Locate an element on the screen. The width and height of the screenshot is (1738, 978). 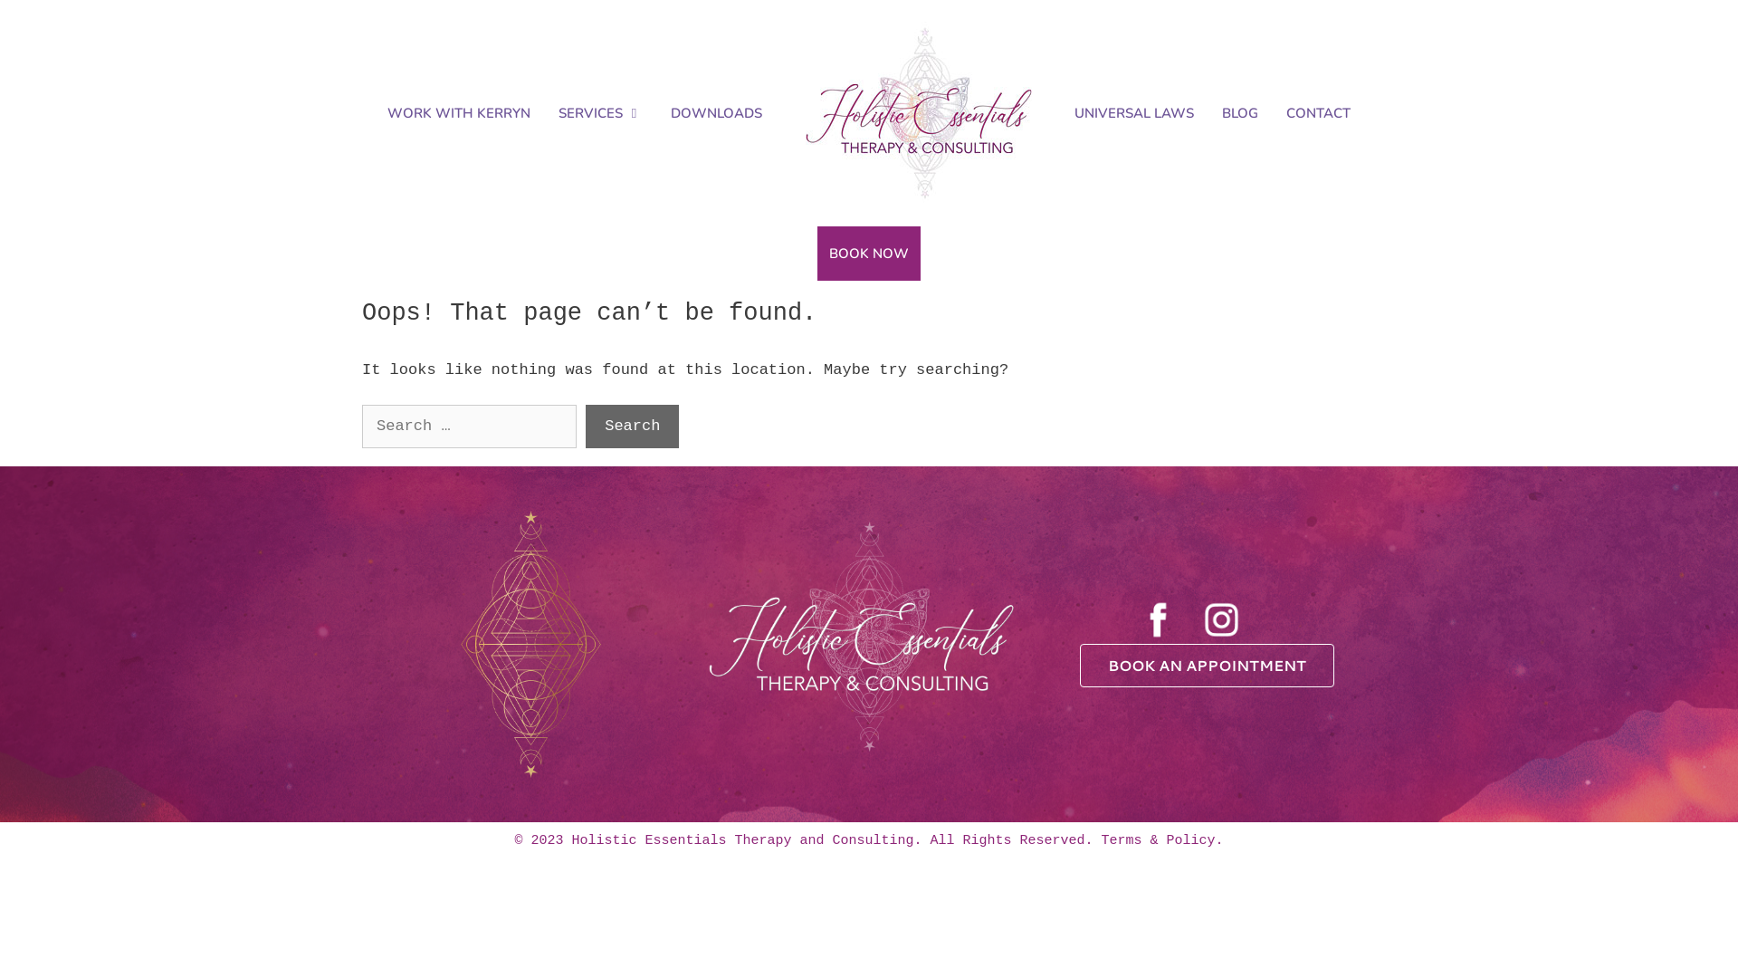
UNIVERSAL LAWS is located at coordinates (1134, 113).